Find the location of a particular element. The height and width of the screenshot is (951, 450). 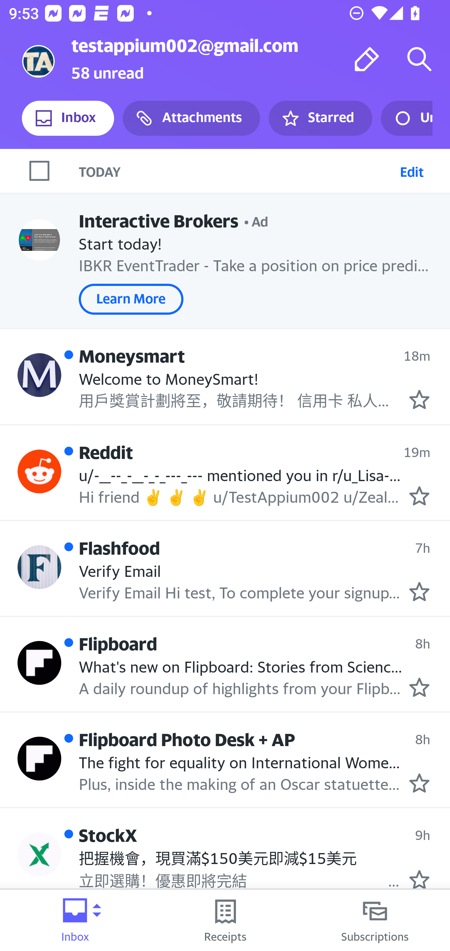

Starred is located at coordinates (320, 118).